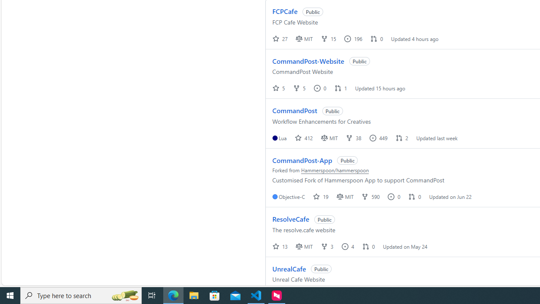 The width and height of the screenshot is (540, 304). What do you see at coordinates (304, 138) in the screenshot?
I see ` 412 ` at bounding box center [304, 138].